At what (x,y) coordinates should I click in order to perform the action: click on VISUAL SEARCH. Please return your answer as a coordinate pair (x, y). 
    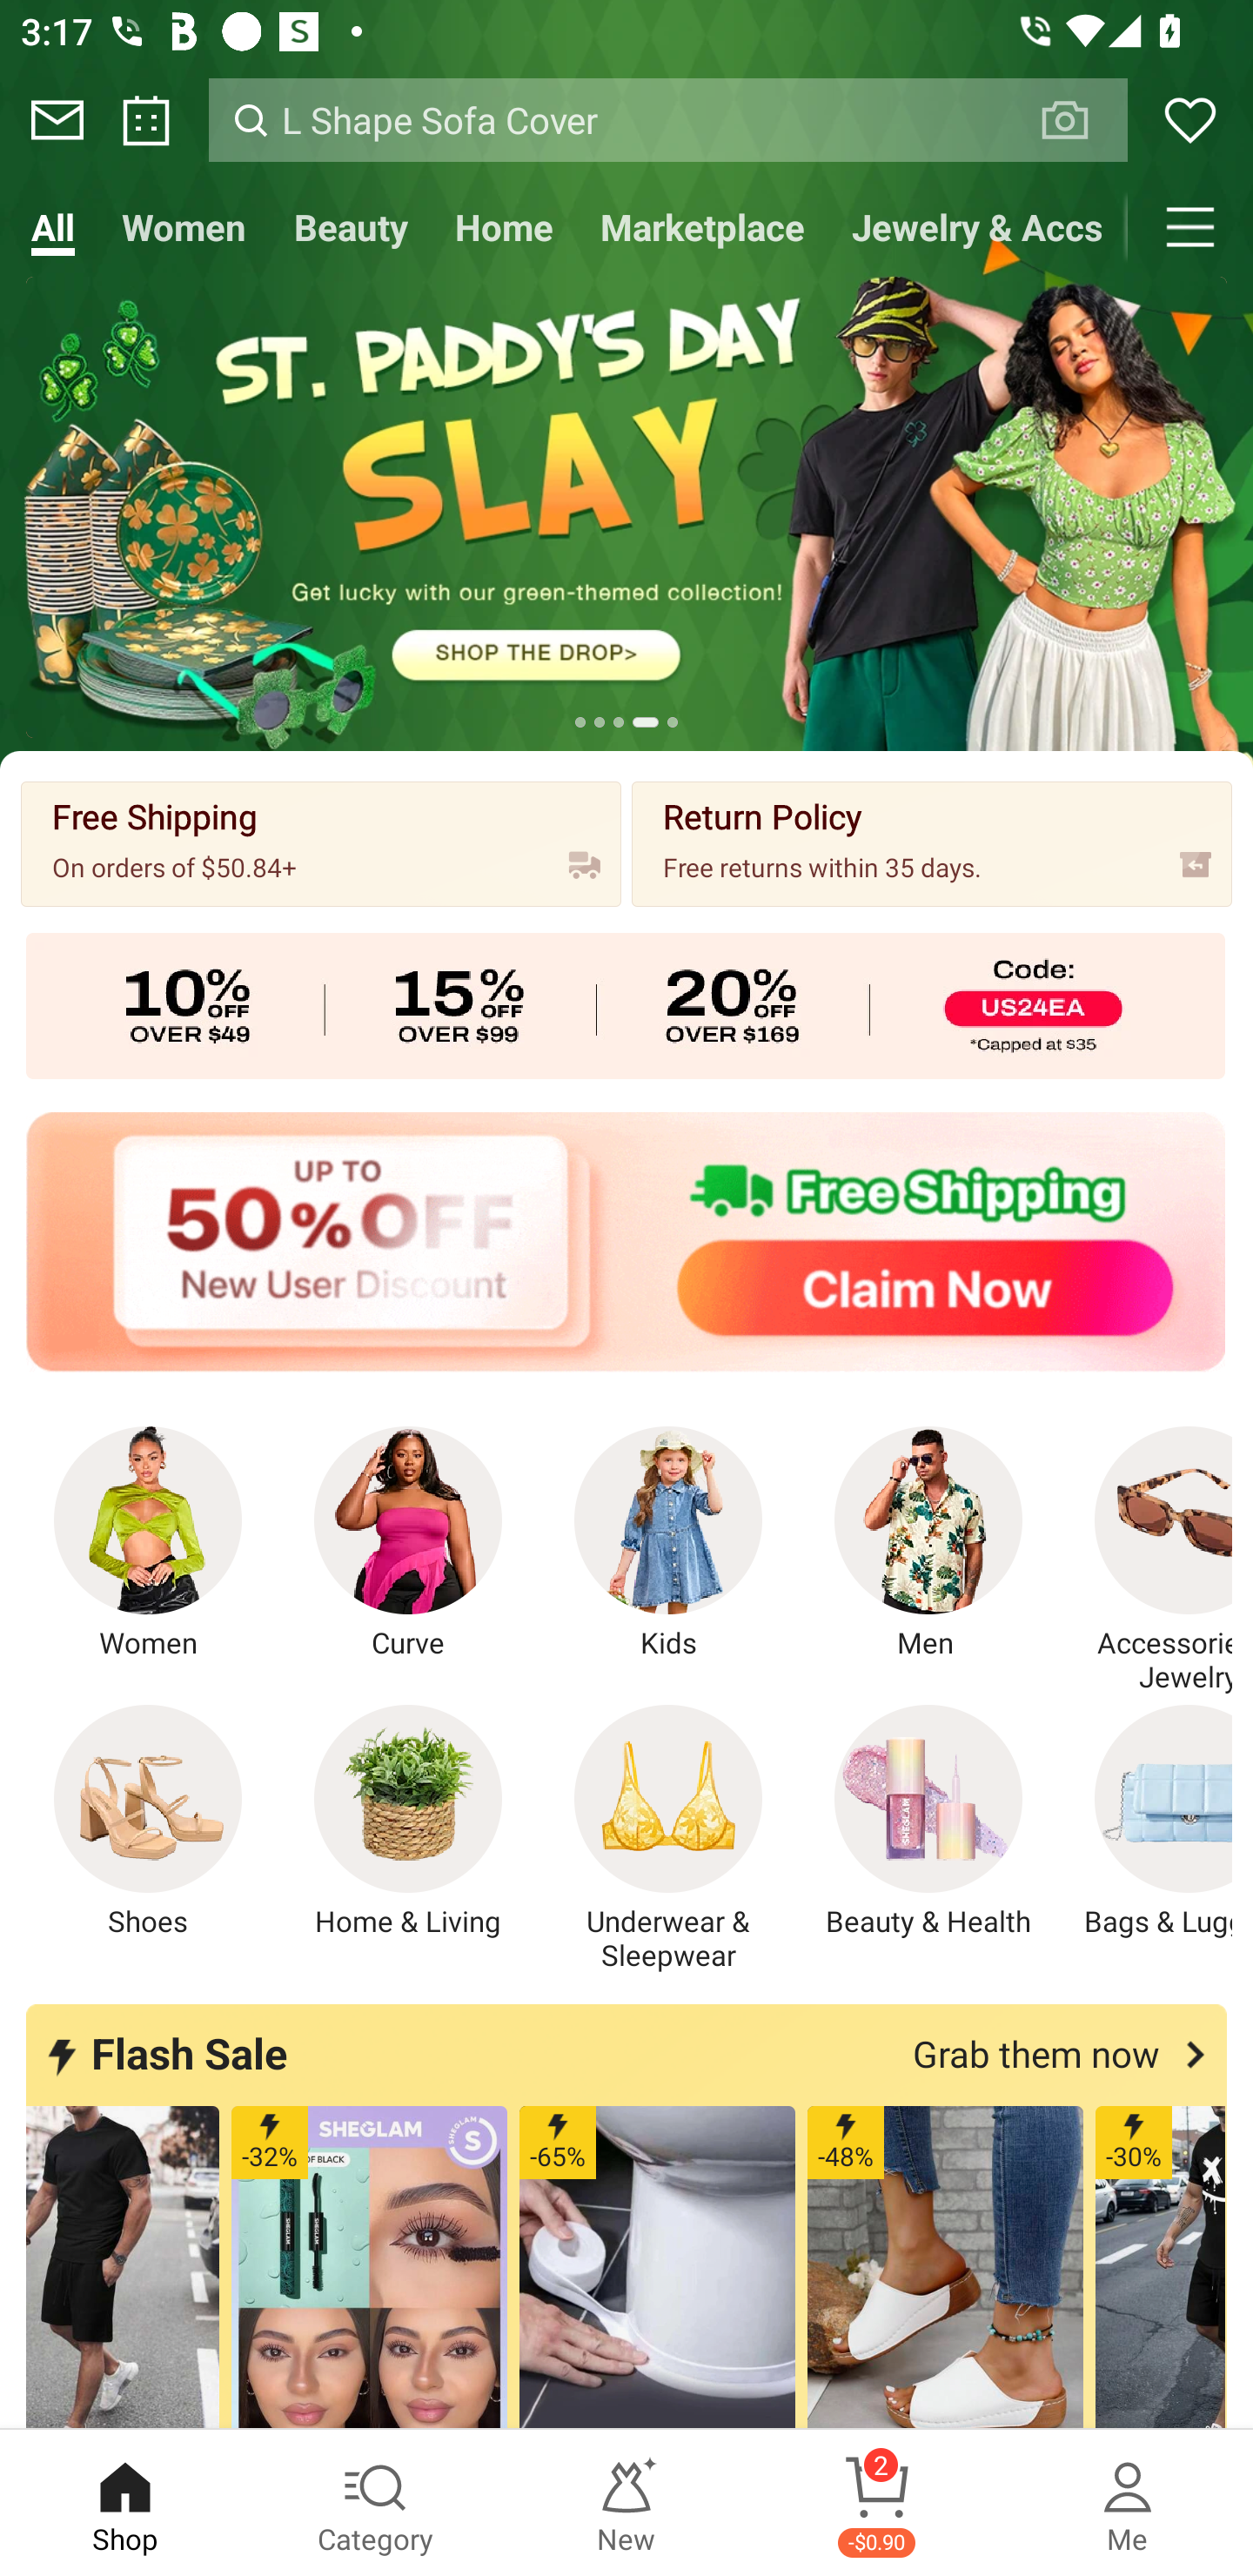
    Looking at the image, I should click on (1081, 119).